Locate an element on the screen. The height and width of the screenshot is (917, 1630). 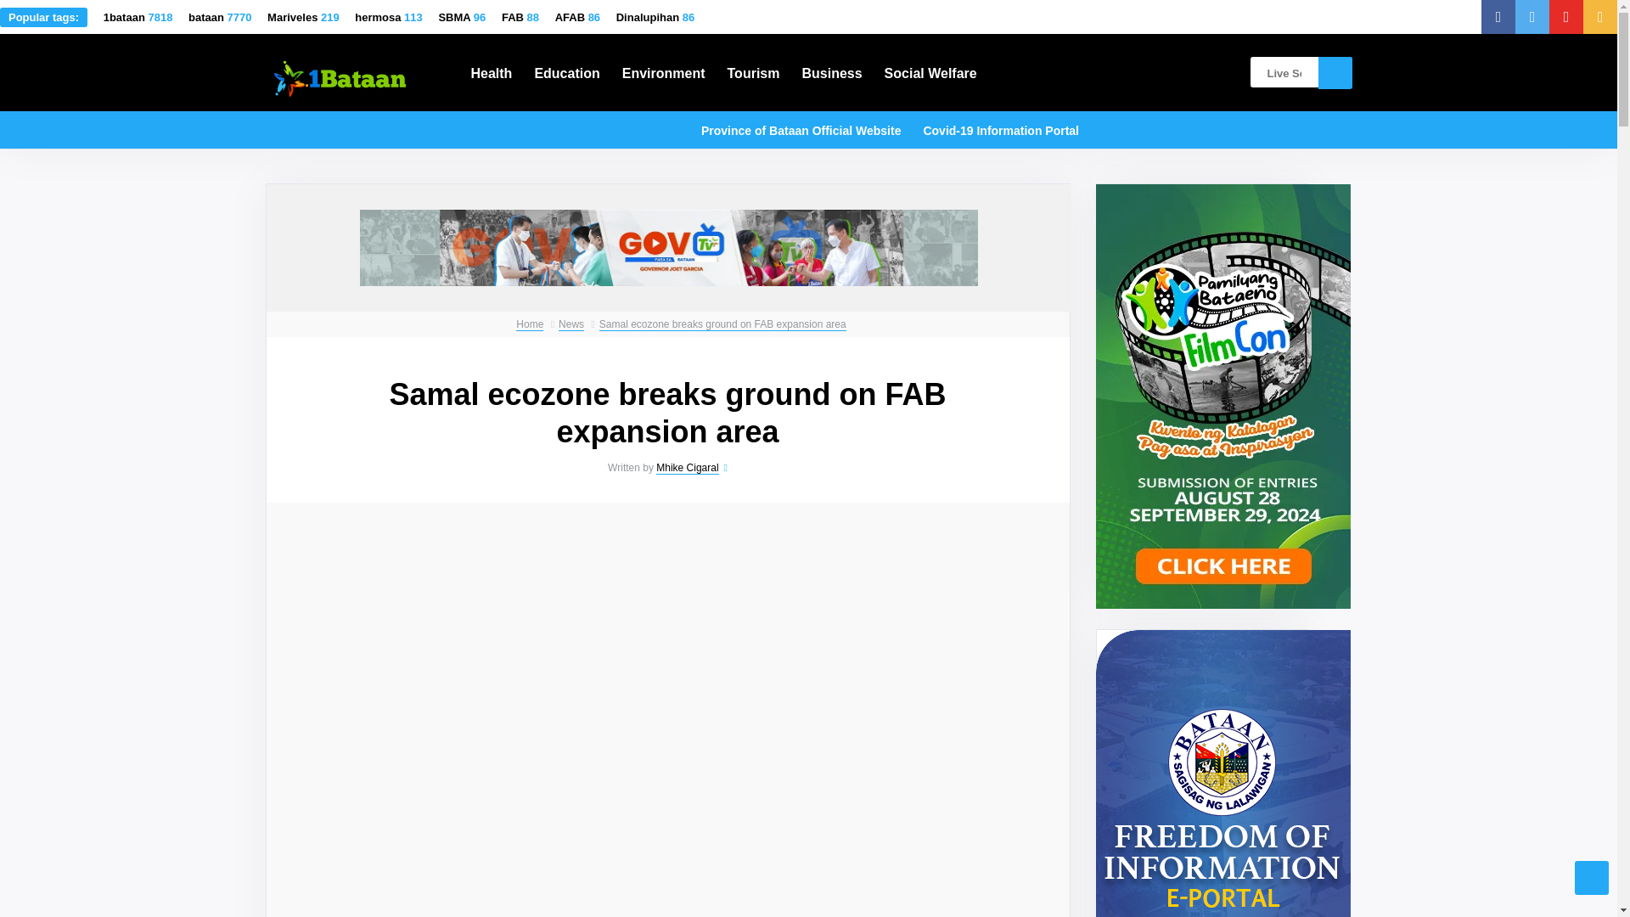
Health is located at coordinates (491, 71).